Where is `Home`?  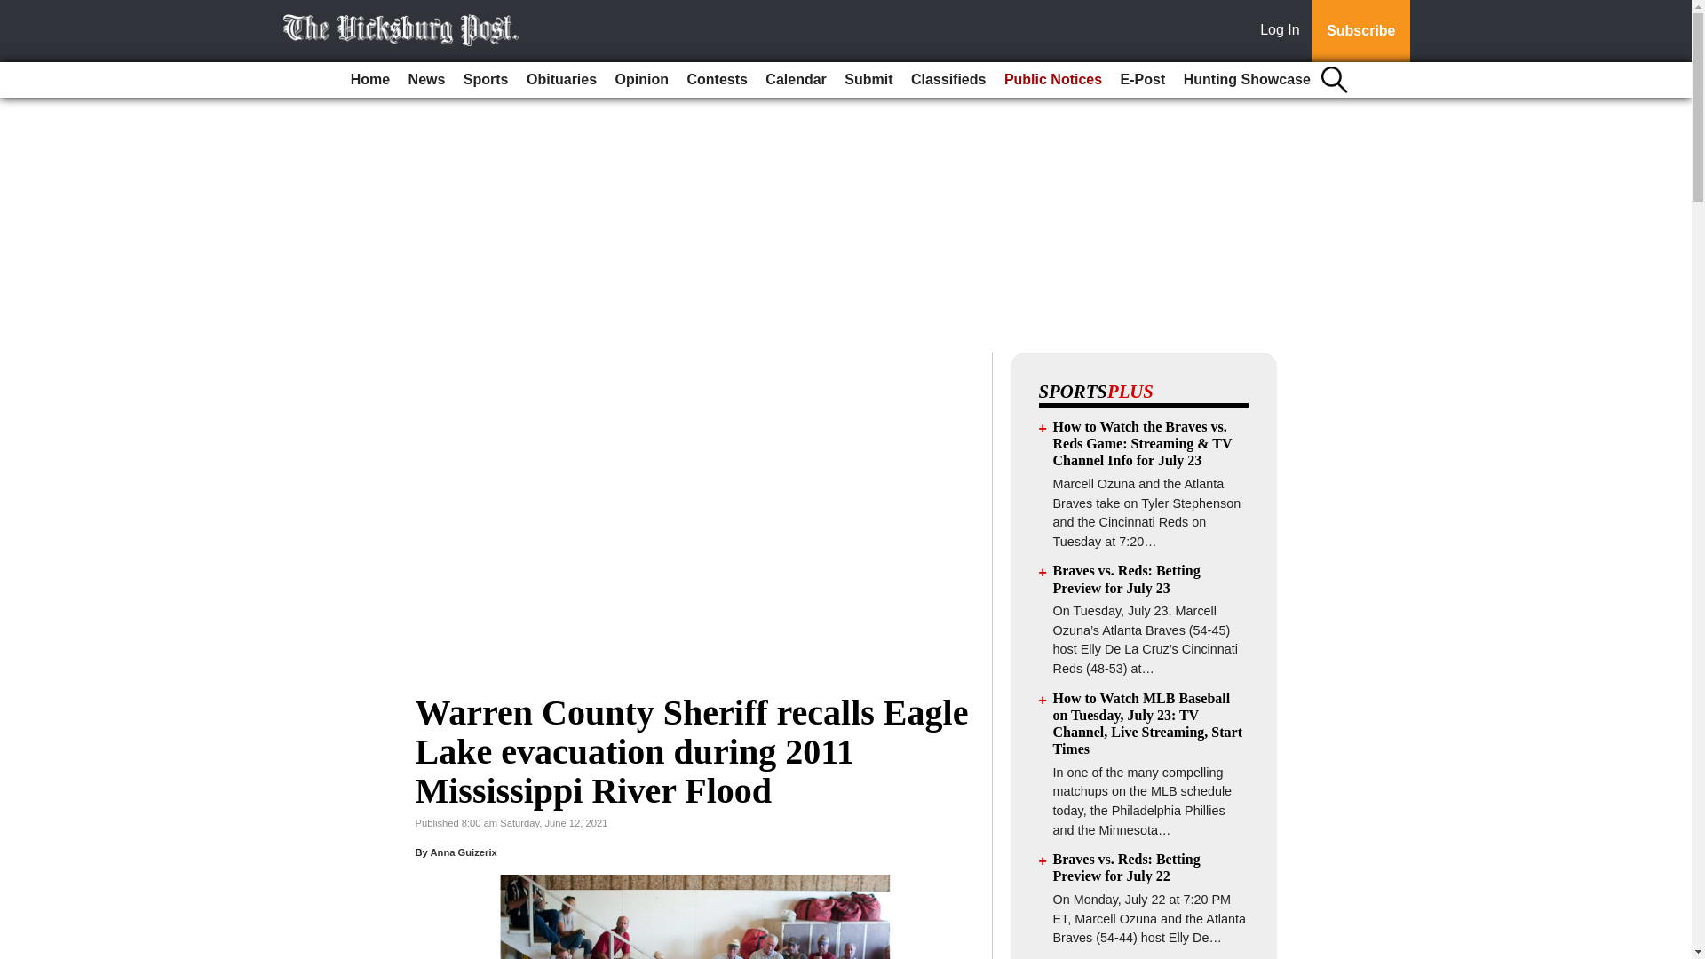
Home is located at coordinates (370, 80).